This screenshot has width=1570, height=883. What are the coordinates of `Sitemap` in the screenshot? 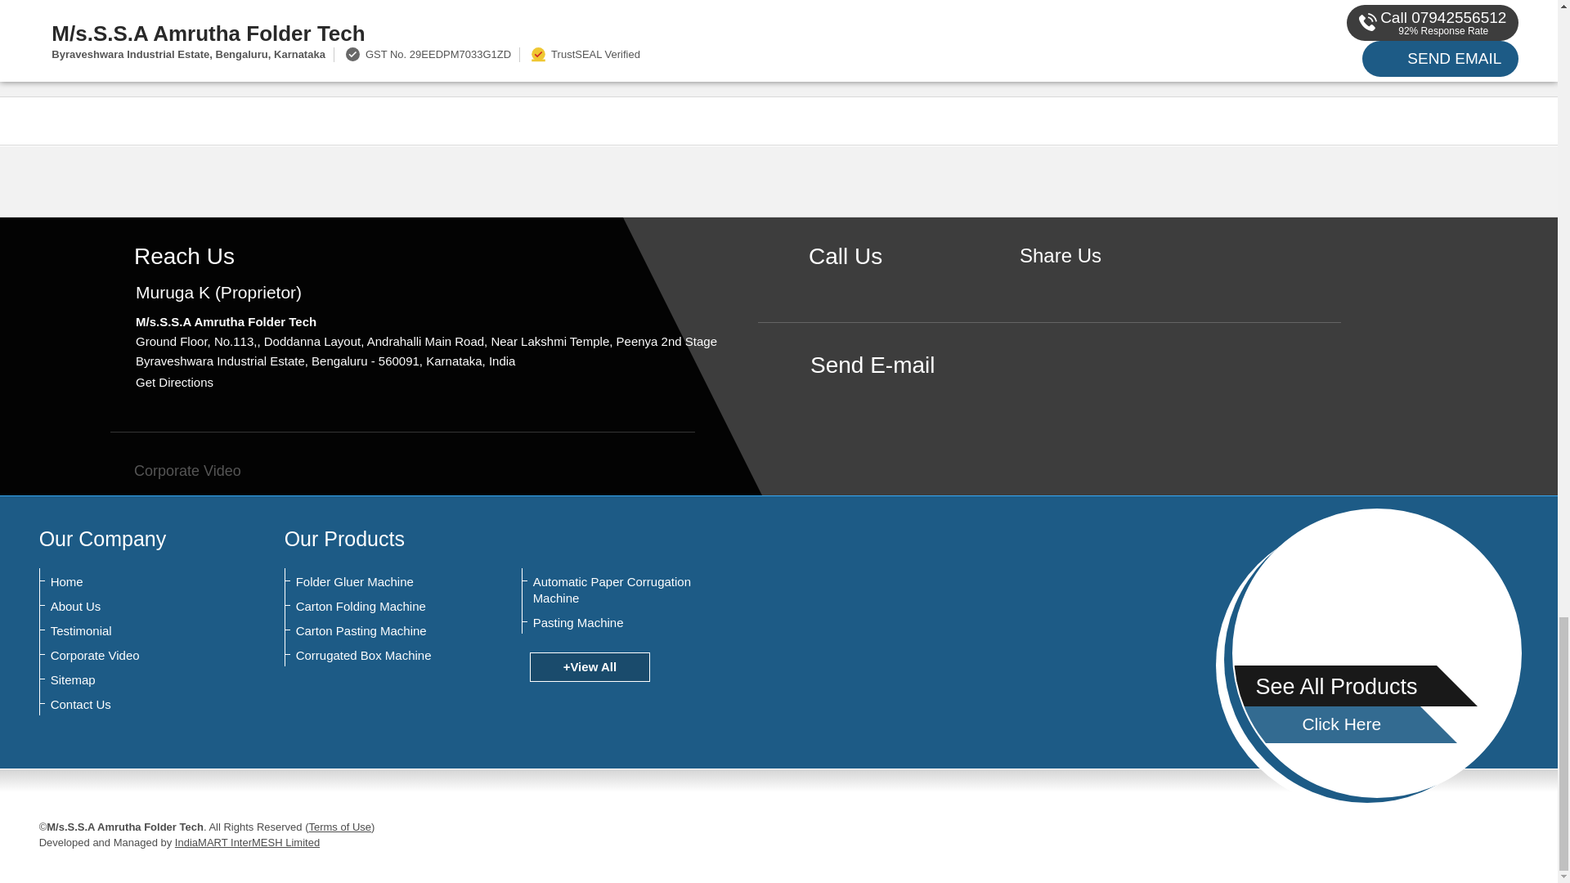 It's located at (131, 680).